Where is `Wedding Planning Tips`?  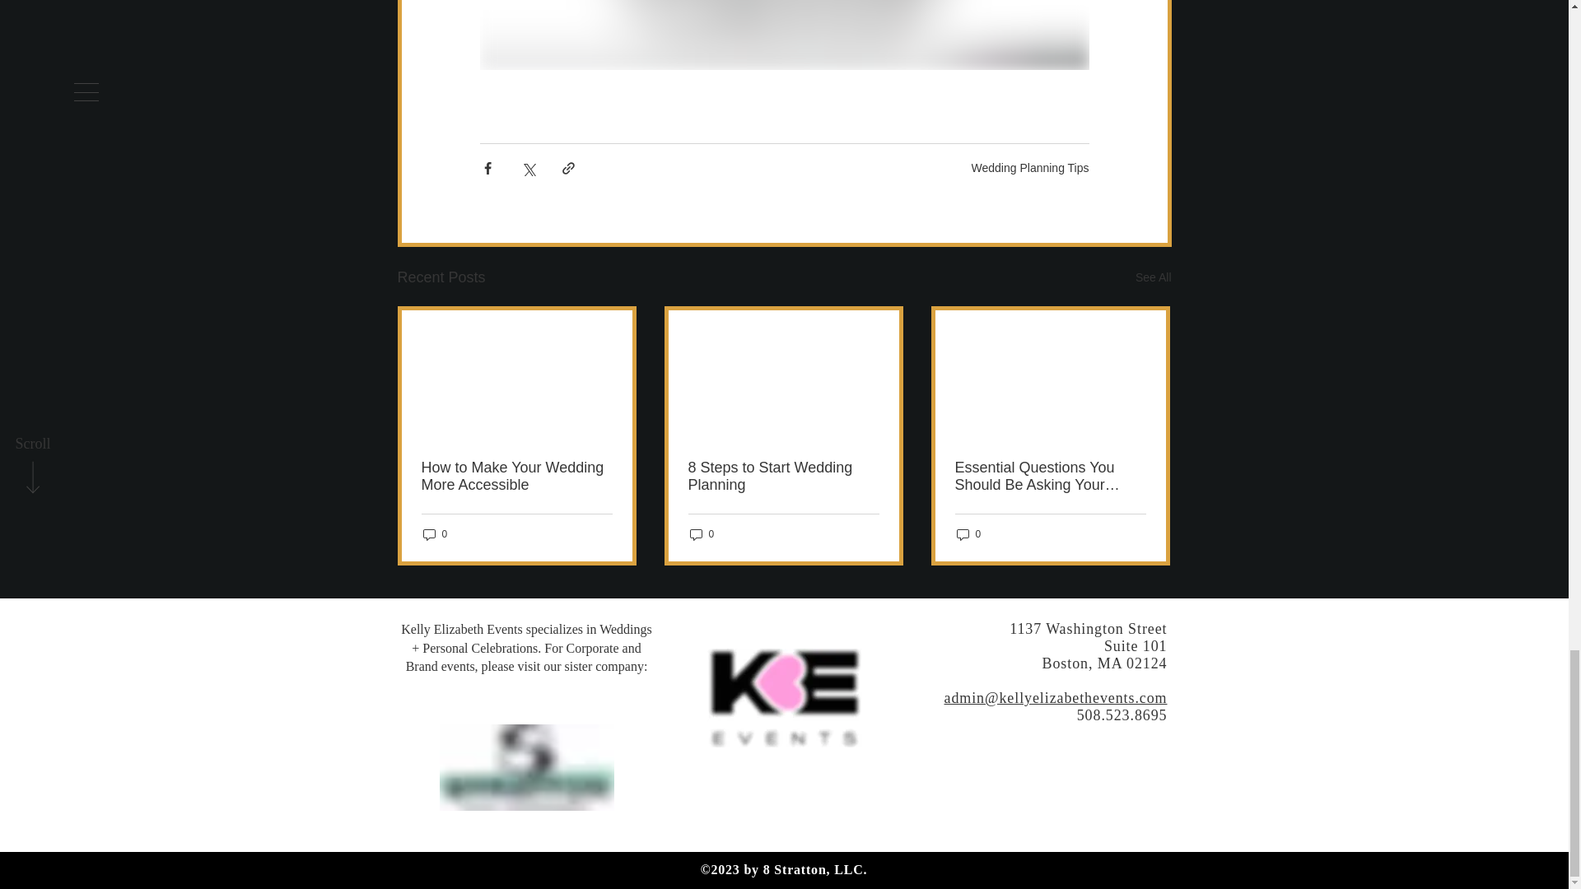
Wedding Planning Tips is located at coordinates (1030, 167).